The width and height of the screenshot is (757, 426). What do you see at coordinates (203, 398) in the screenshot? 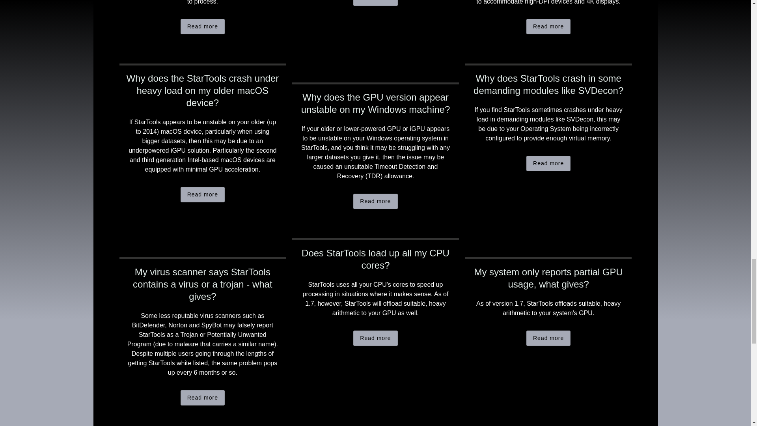
I see `Read more` at bounding box center [203, 398].